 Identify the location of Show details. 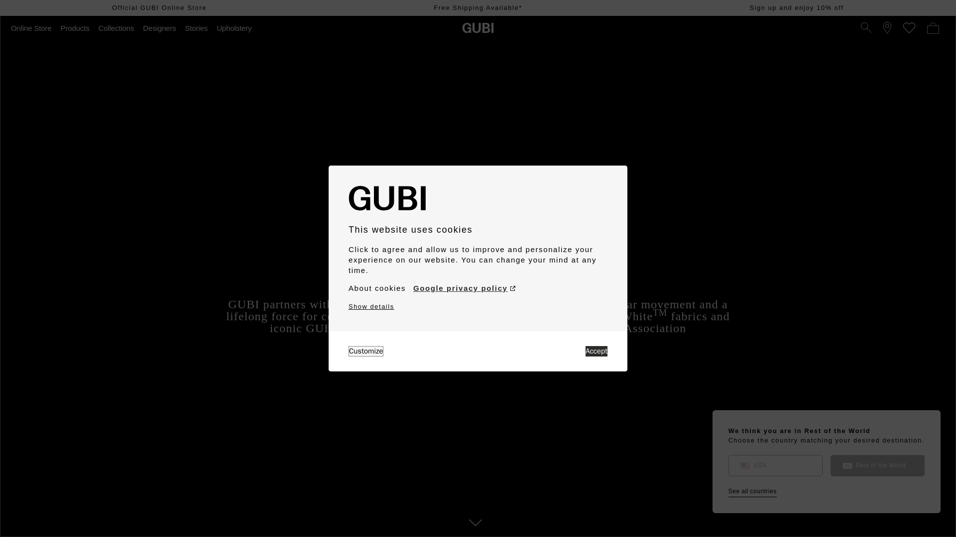
(371, 306).